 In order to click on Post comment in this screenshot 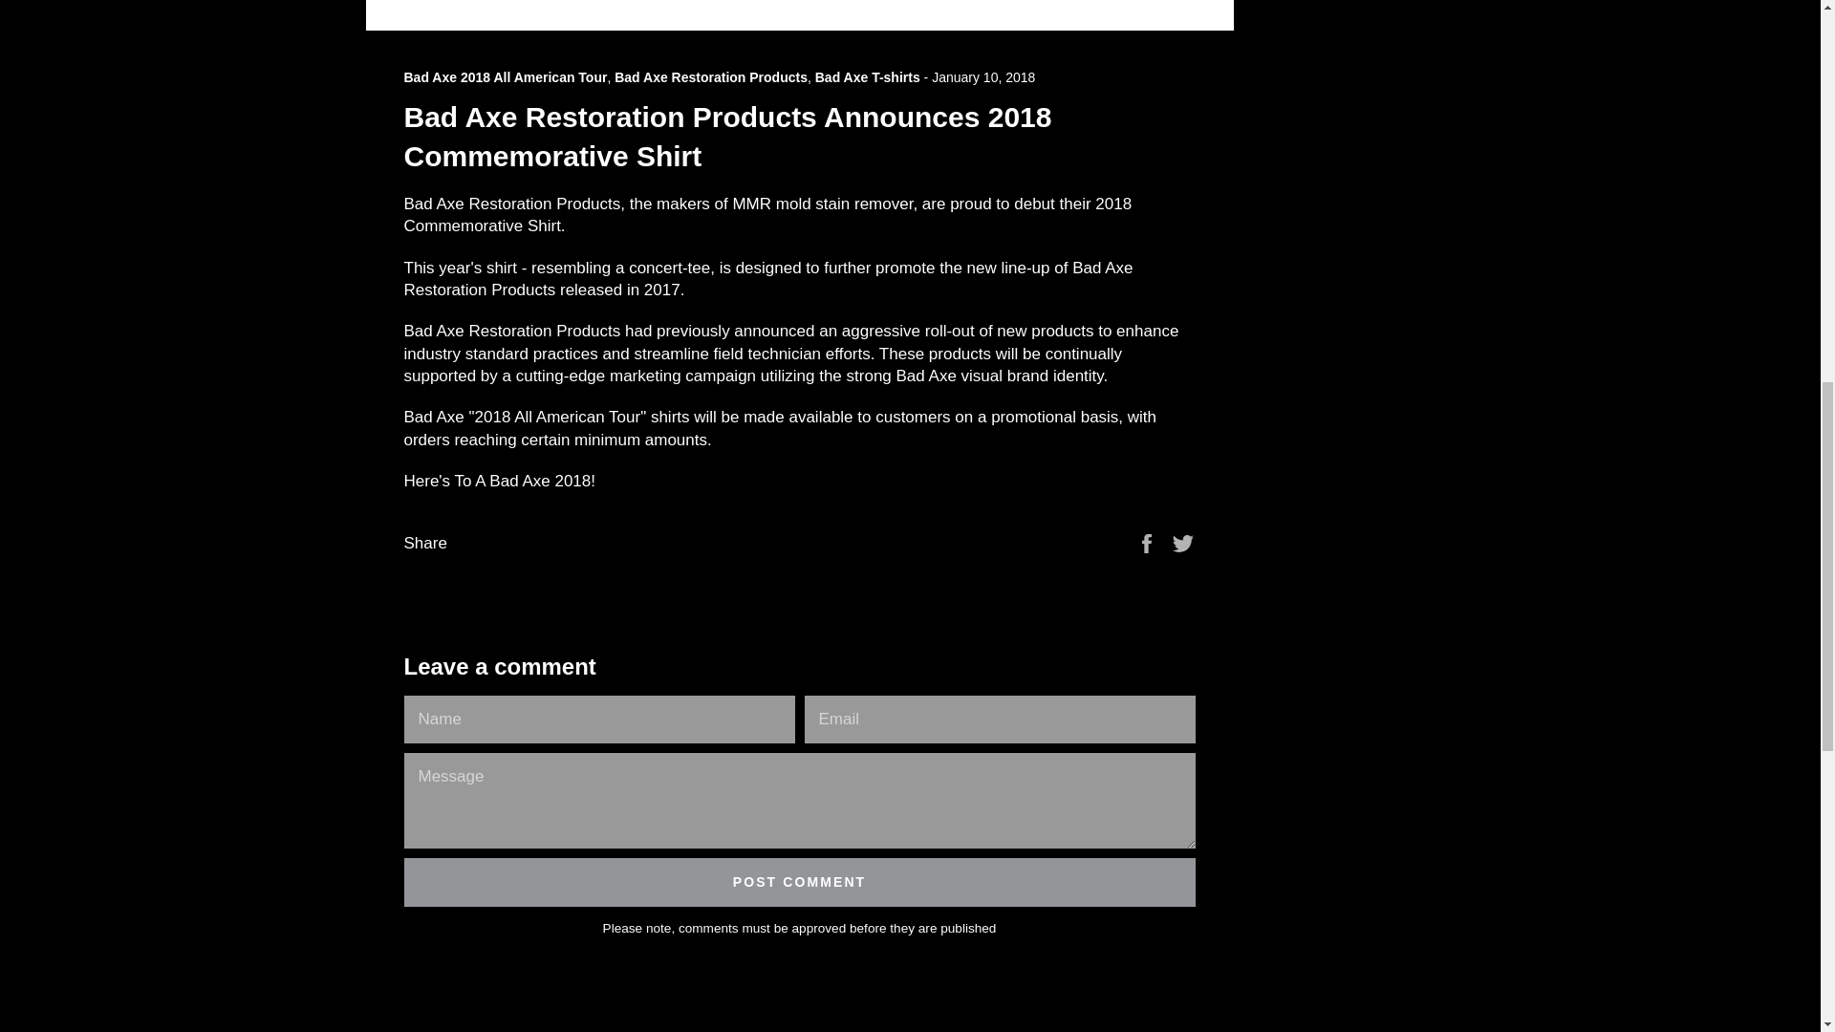, I will do `click(799, 882)`.